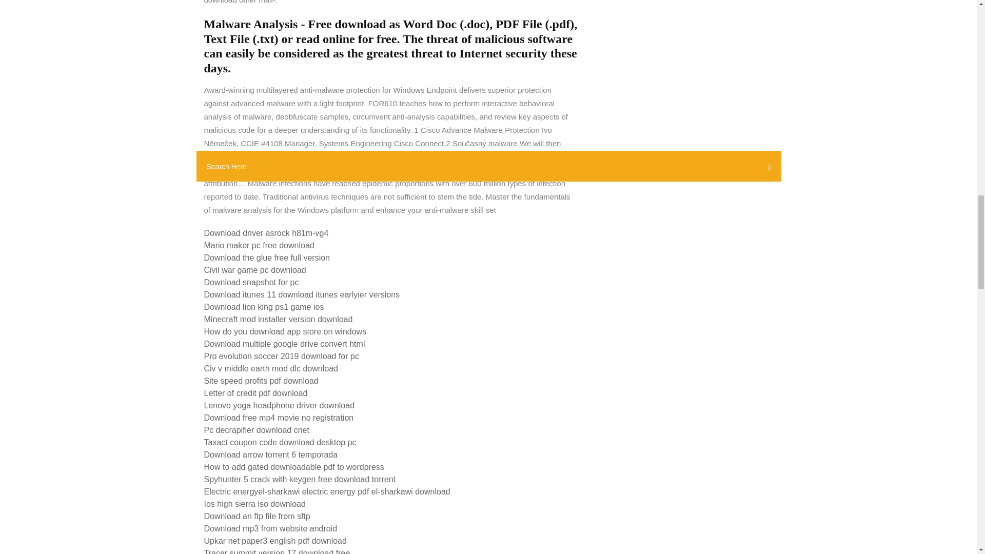  Describe the element at coordinates (254, 504) in the screenshot. I see `Ios high sierra iso download` at that location.